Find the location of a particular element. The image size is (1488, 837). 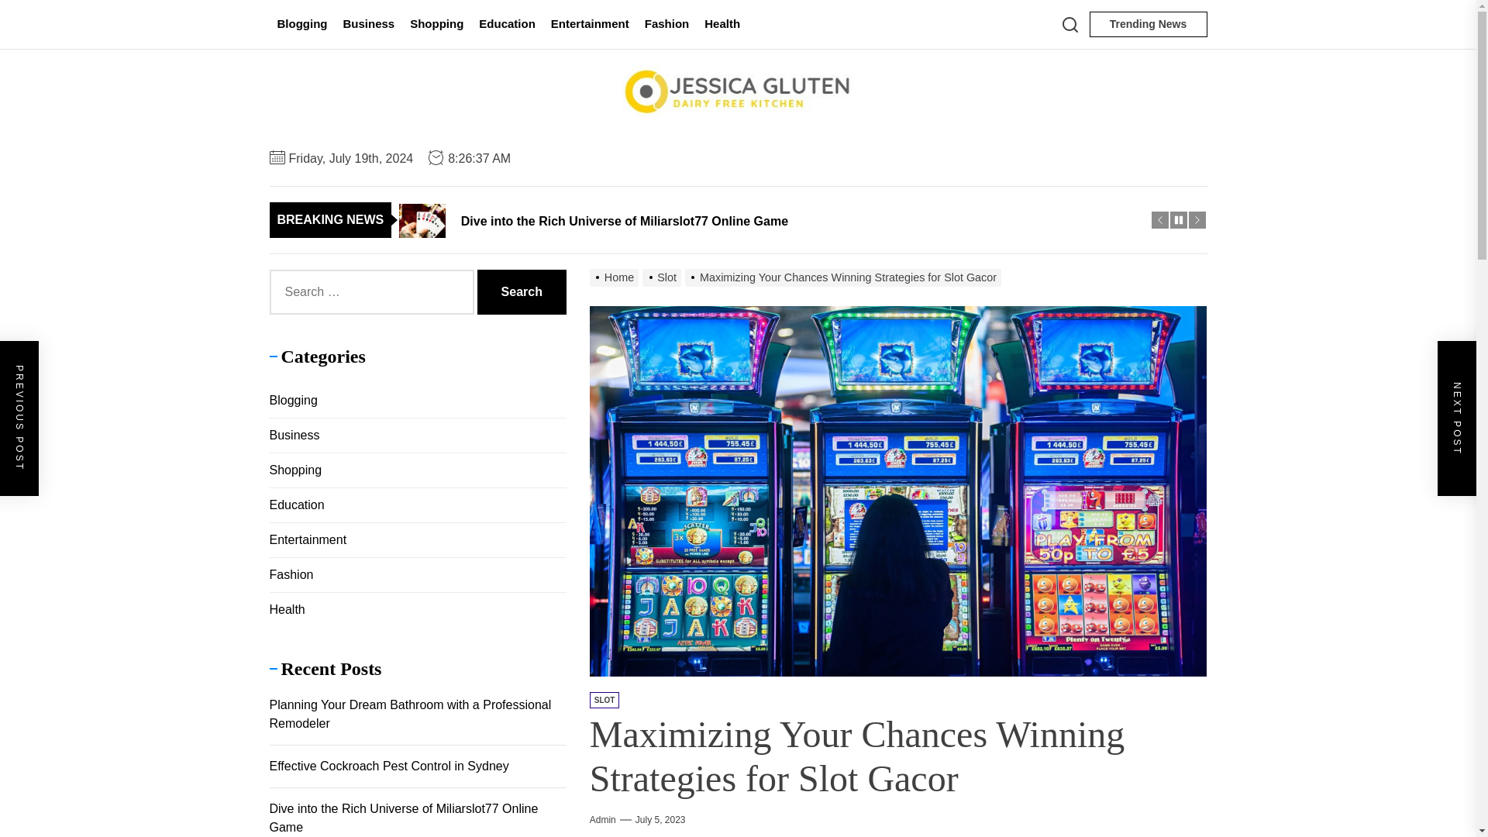

Search is located at coordinates (522, 291).